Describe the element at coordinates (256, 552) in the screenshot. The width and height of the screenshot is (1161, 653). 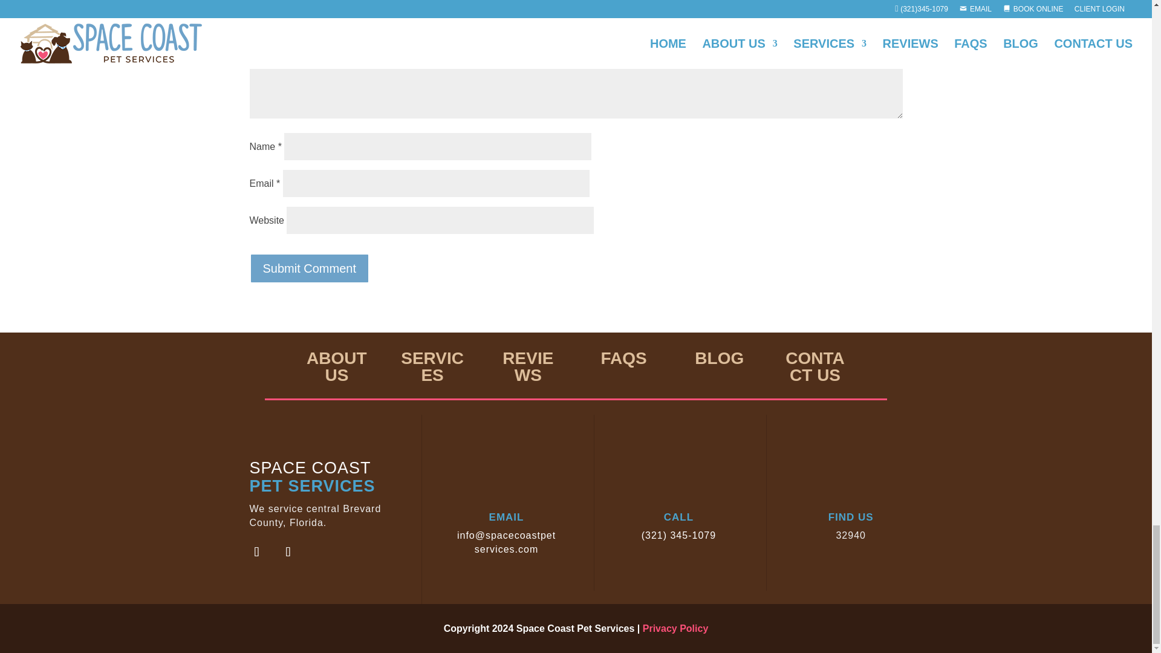
I see `Follow on Facebook` at that location.